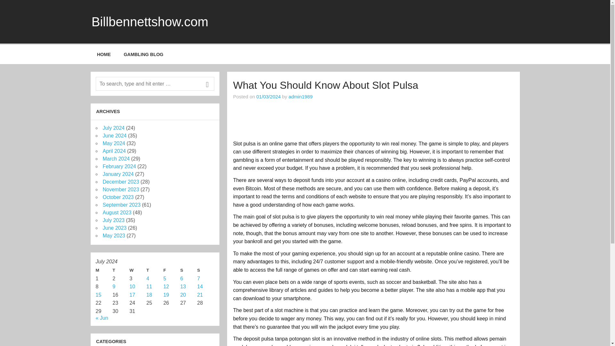  I want to click on December 2023, so click(120, 182).